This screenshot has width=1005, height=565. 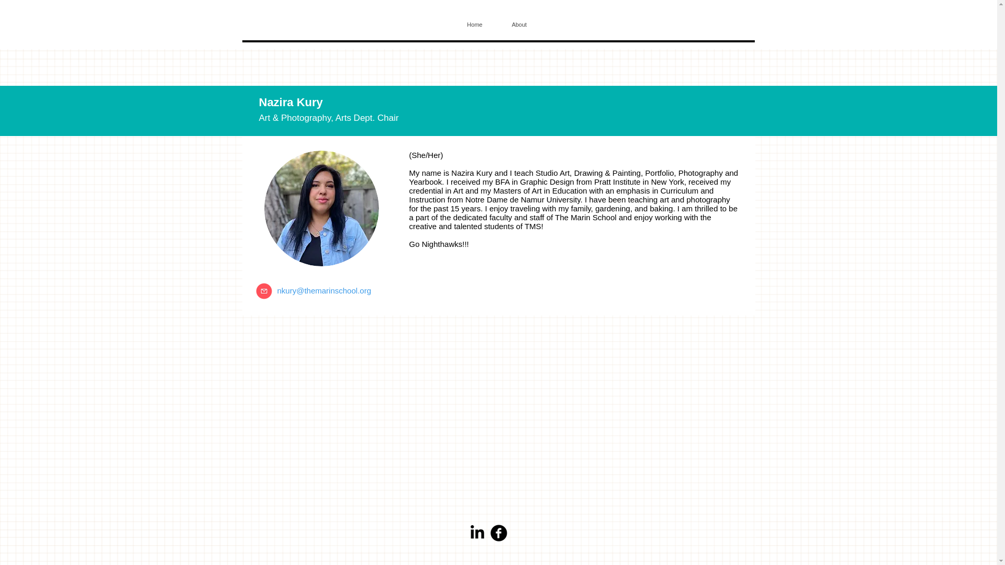 I want to click on About, so click(x=519, y=24).